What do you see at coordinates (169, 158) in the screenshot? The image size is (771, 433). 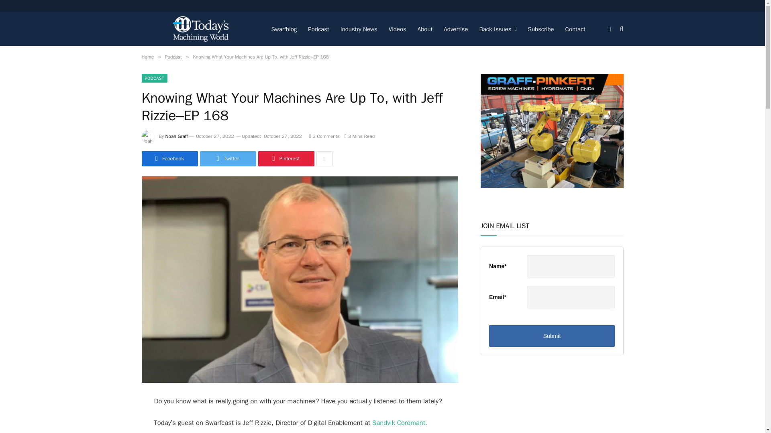 I see `Share on Facebook` at bounding box center [169, 158].